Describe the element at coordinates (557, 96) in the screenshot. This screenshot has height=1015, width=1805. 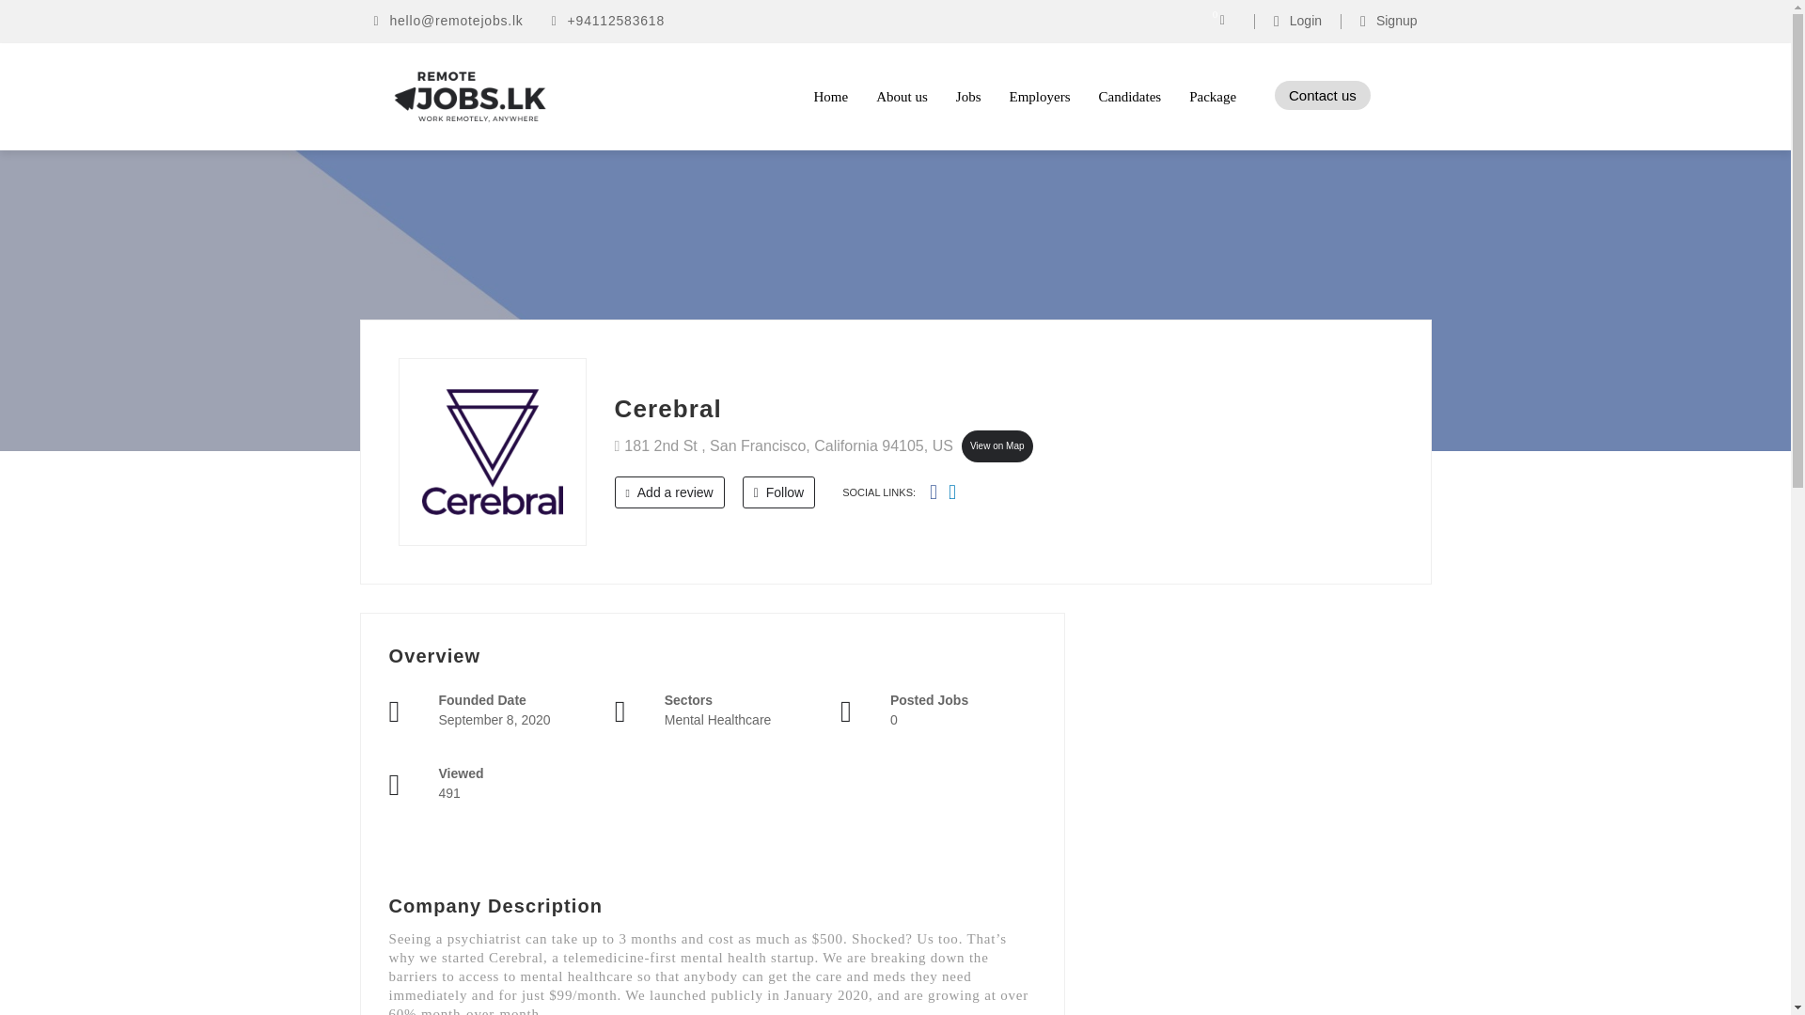
I see `Remotejobs.lk` at that location.